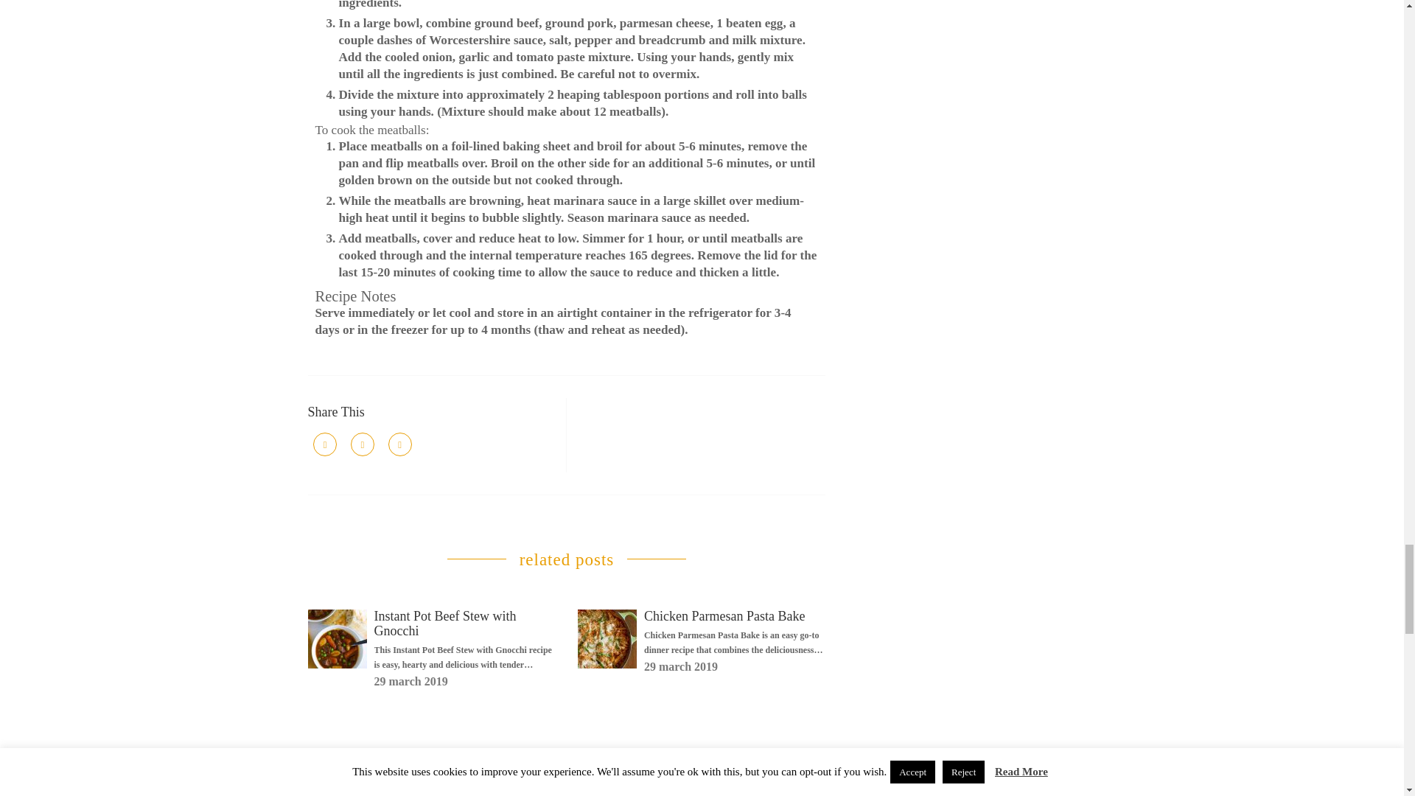 The image size is (1415, 796). Describe the element at coordinates (445, 624) in the screenshot. I see `Instant Pot Beef Stew with Gnocchi` at that location.